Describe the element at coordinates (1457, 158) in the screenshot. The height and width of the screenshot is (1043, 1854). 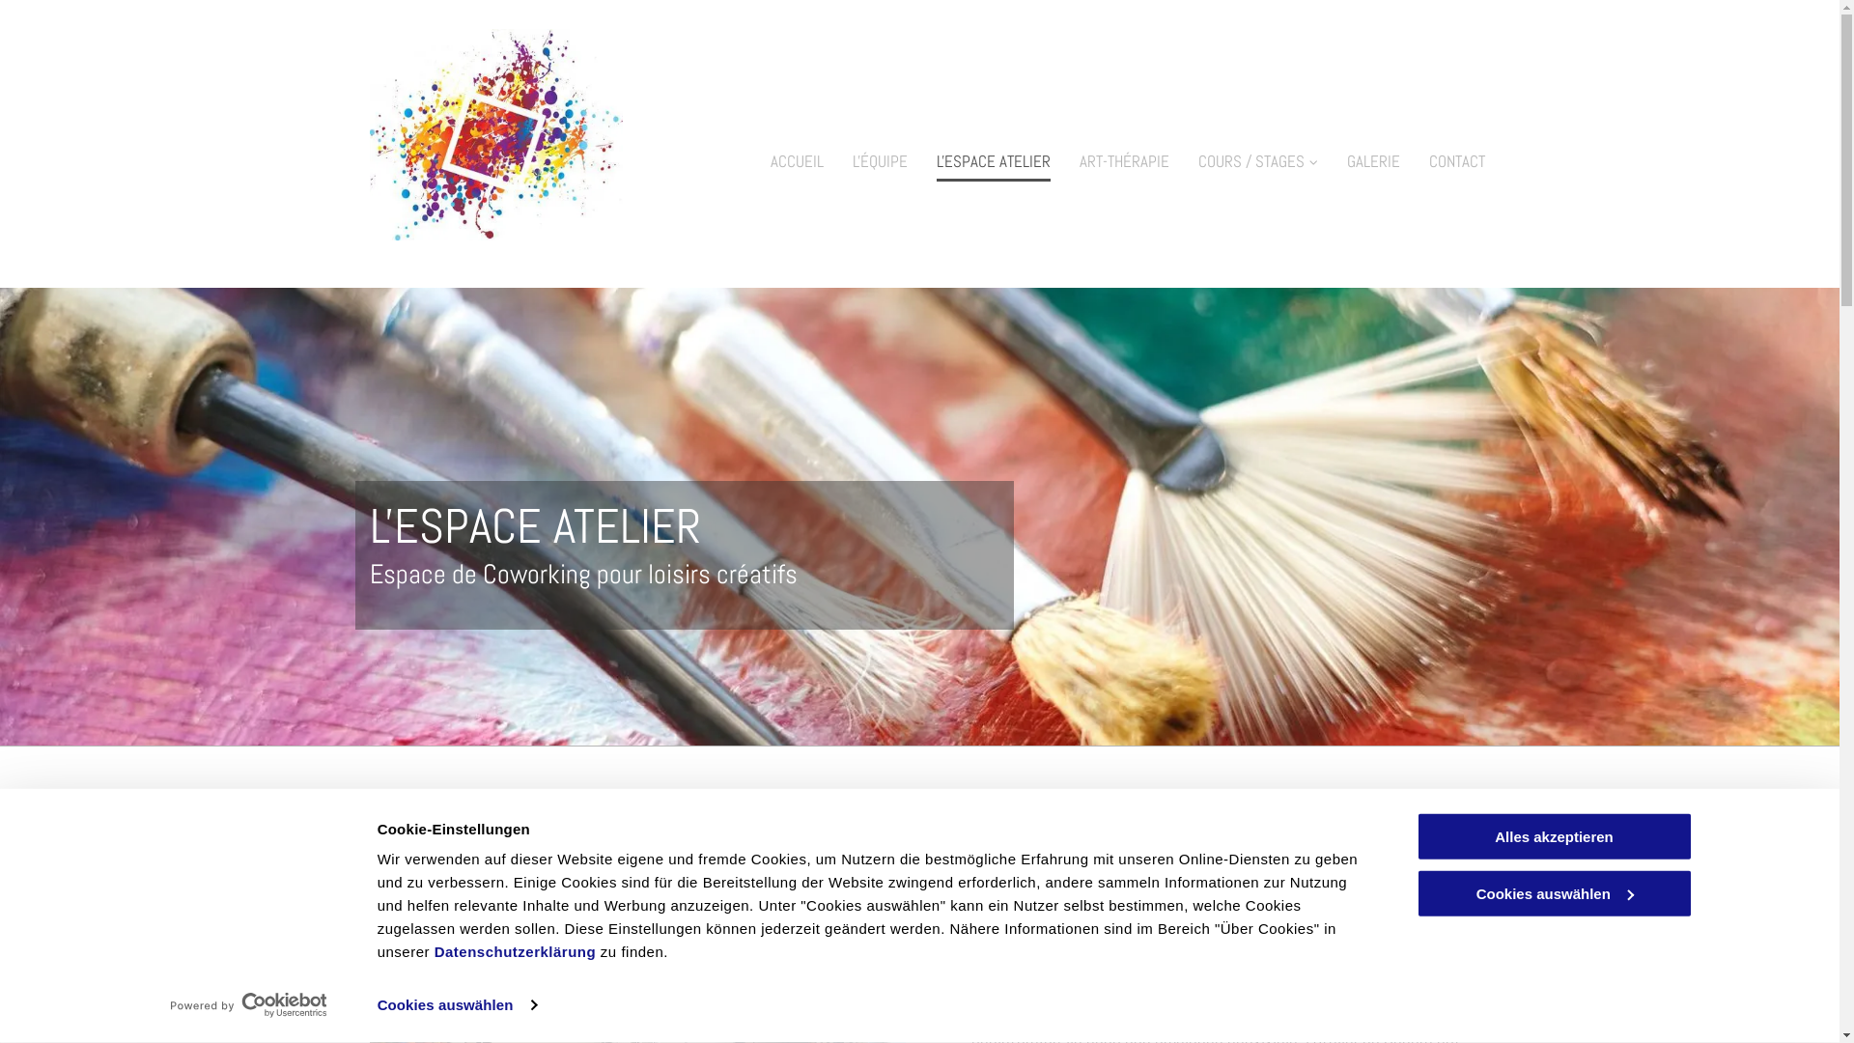
I see `CONTACT` at that location.